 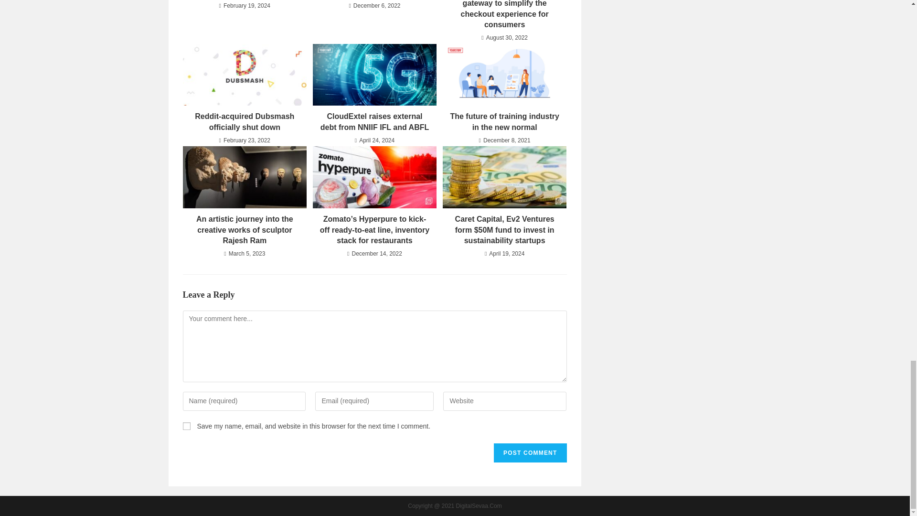 What do you see at coordinates (244, 122) in the screenshot?
I see `Reddit-acquired Dubsmash officially shut down` at bounding box center [244, 122].